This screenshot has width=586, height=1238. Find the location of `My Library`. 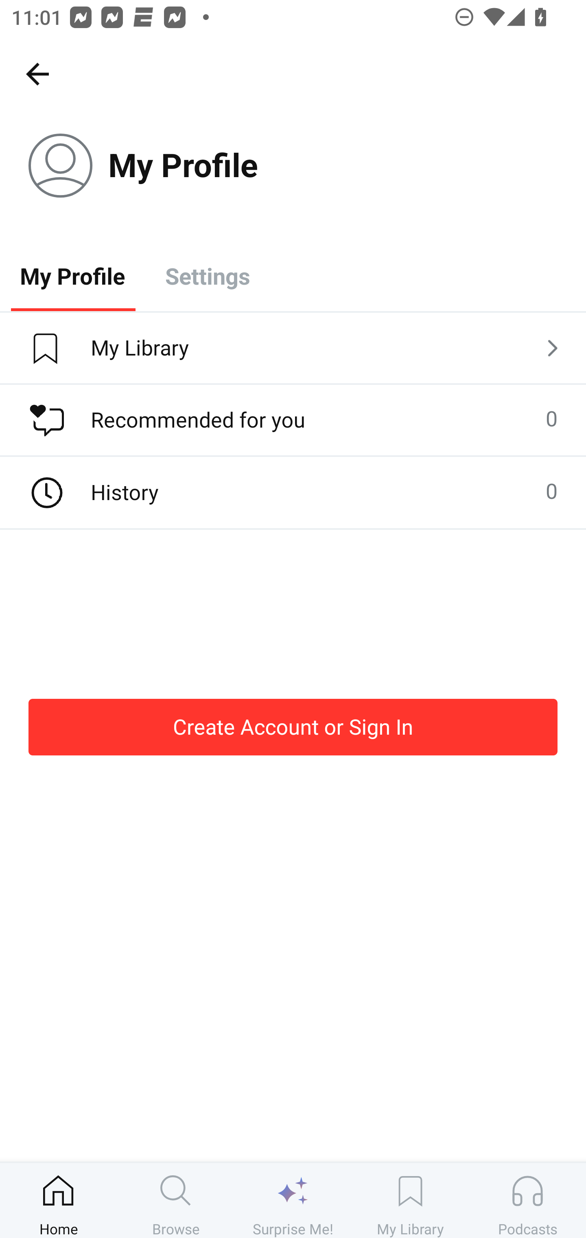

My Library is located at coordinates (293, 349).